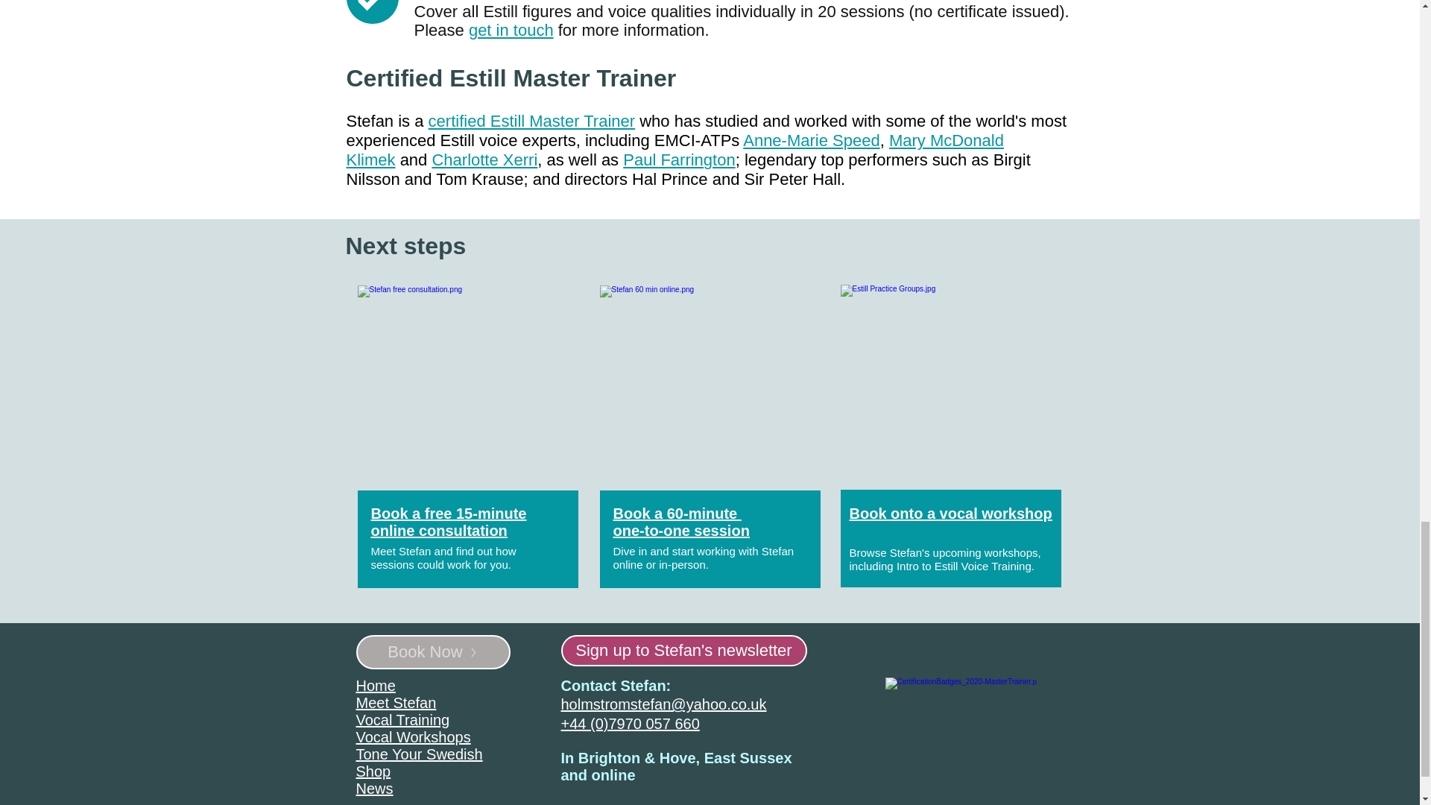  Describe the element at coordinates (674, 150) in the screenshot. I see `Mary McDonald Klimek` at that location.